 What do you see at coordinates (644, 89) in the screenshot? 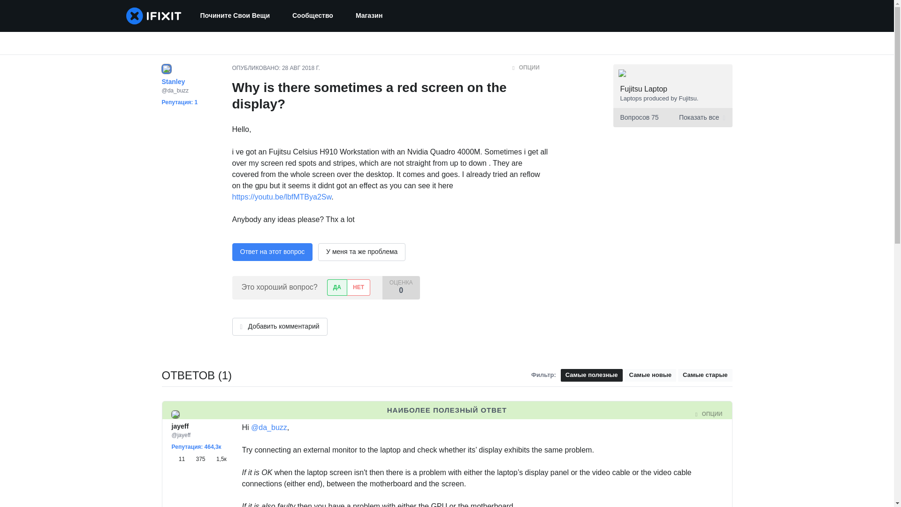
I see `Fujitsu Laptop` at bounding box center [644, 89].